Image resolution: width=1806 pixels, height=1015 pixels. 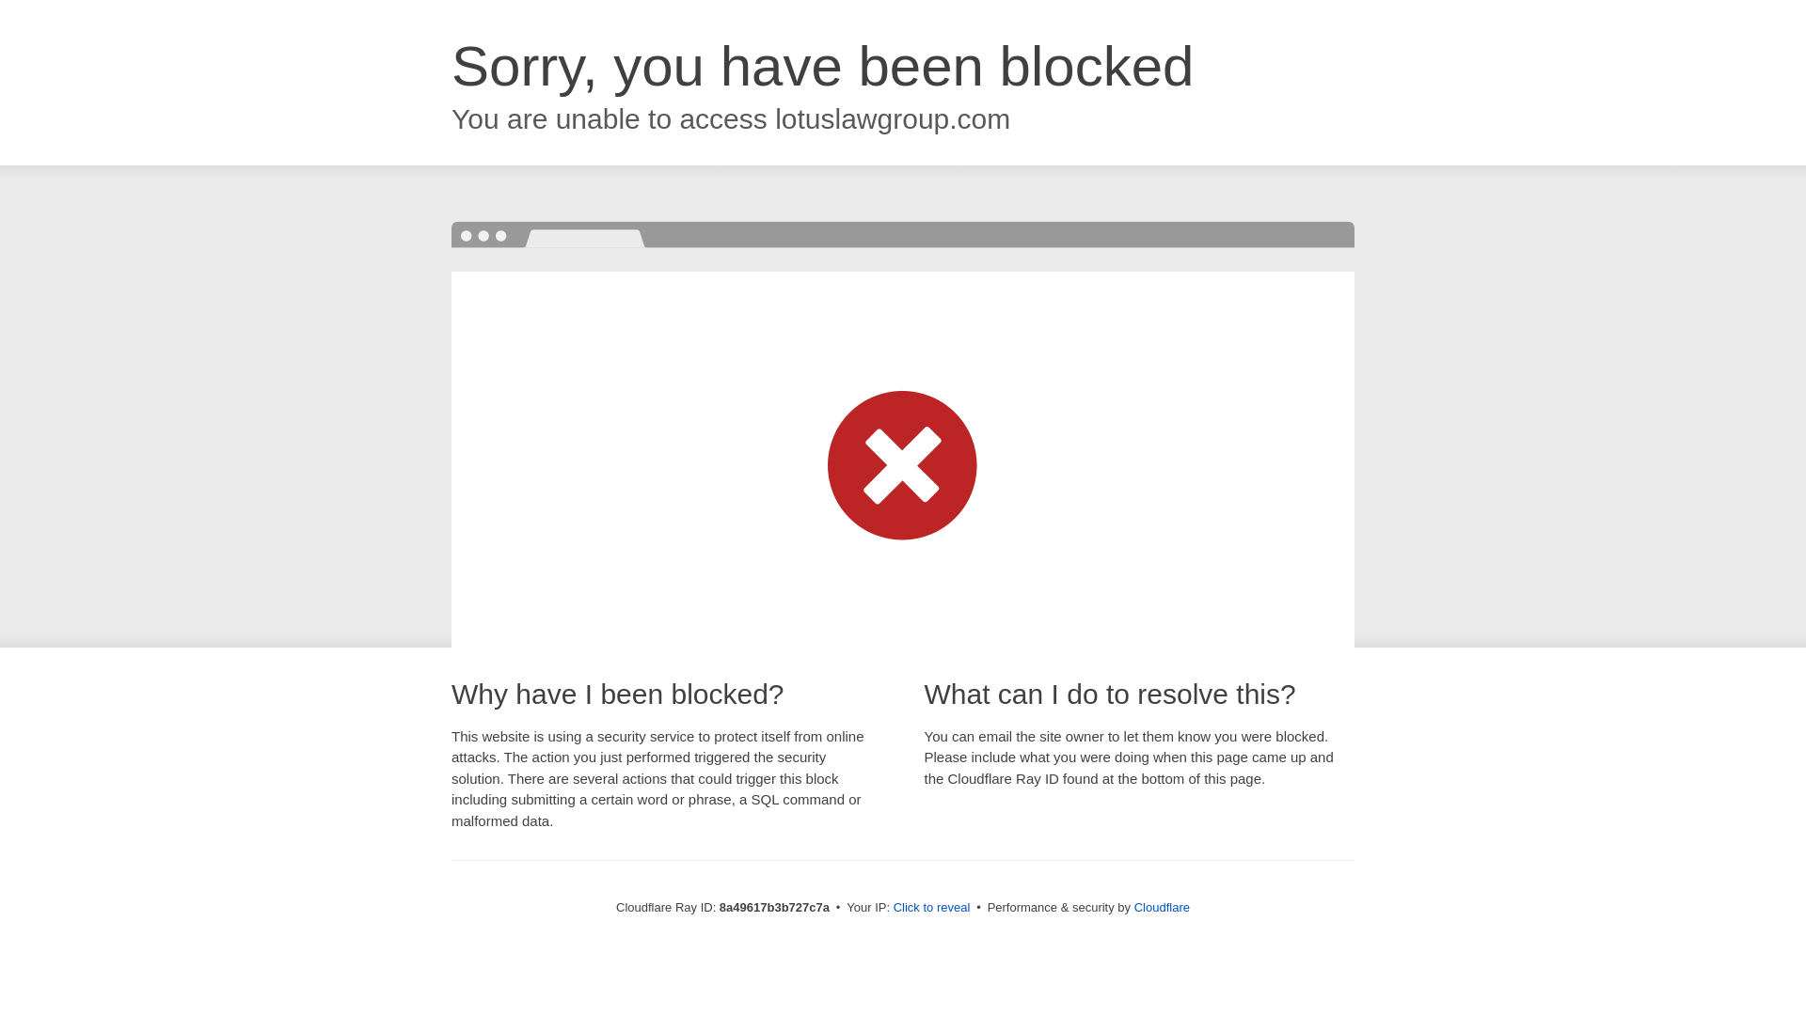 I want to click on Cloudflare, so click(x=1162, y=907).